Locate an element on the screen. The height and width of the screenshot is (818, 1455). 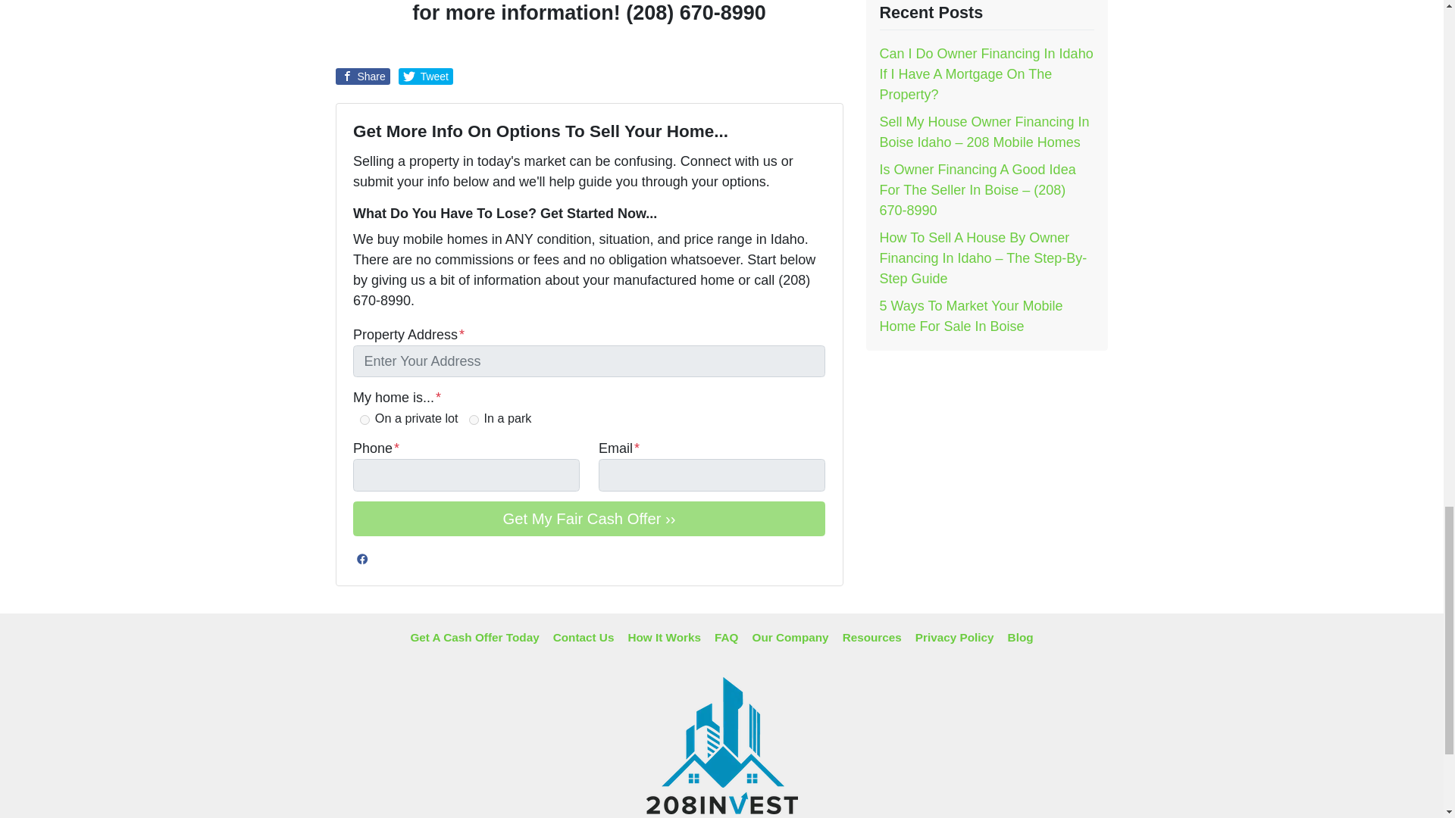
How It Works is located at coordinates (664, 638).